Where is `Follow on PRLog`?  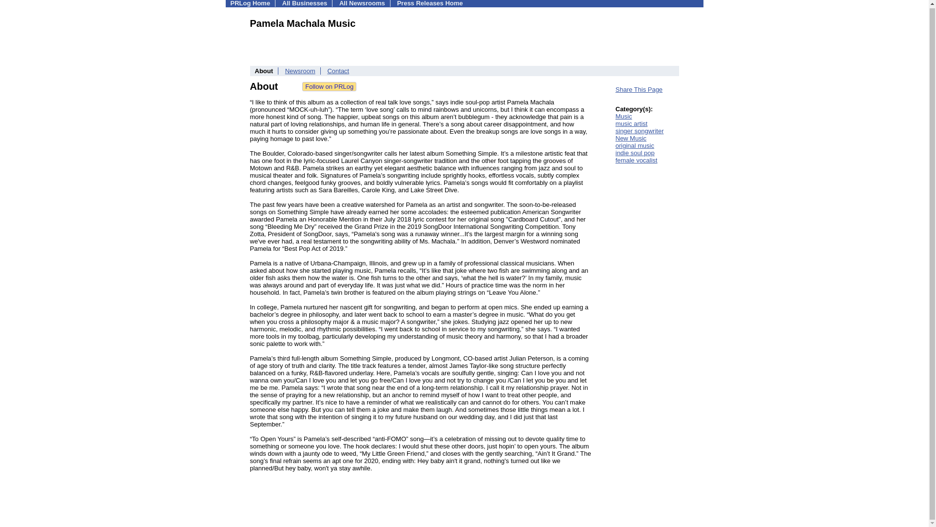 Follow on PRLog is located at coordinates (330, 86).